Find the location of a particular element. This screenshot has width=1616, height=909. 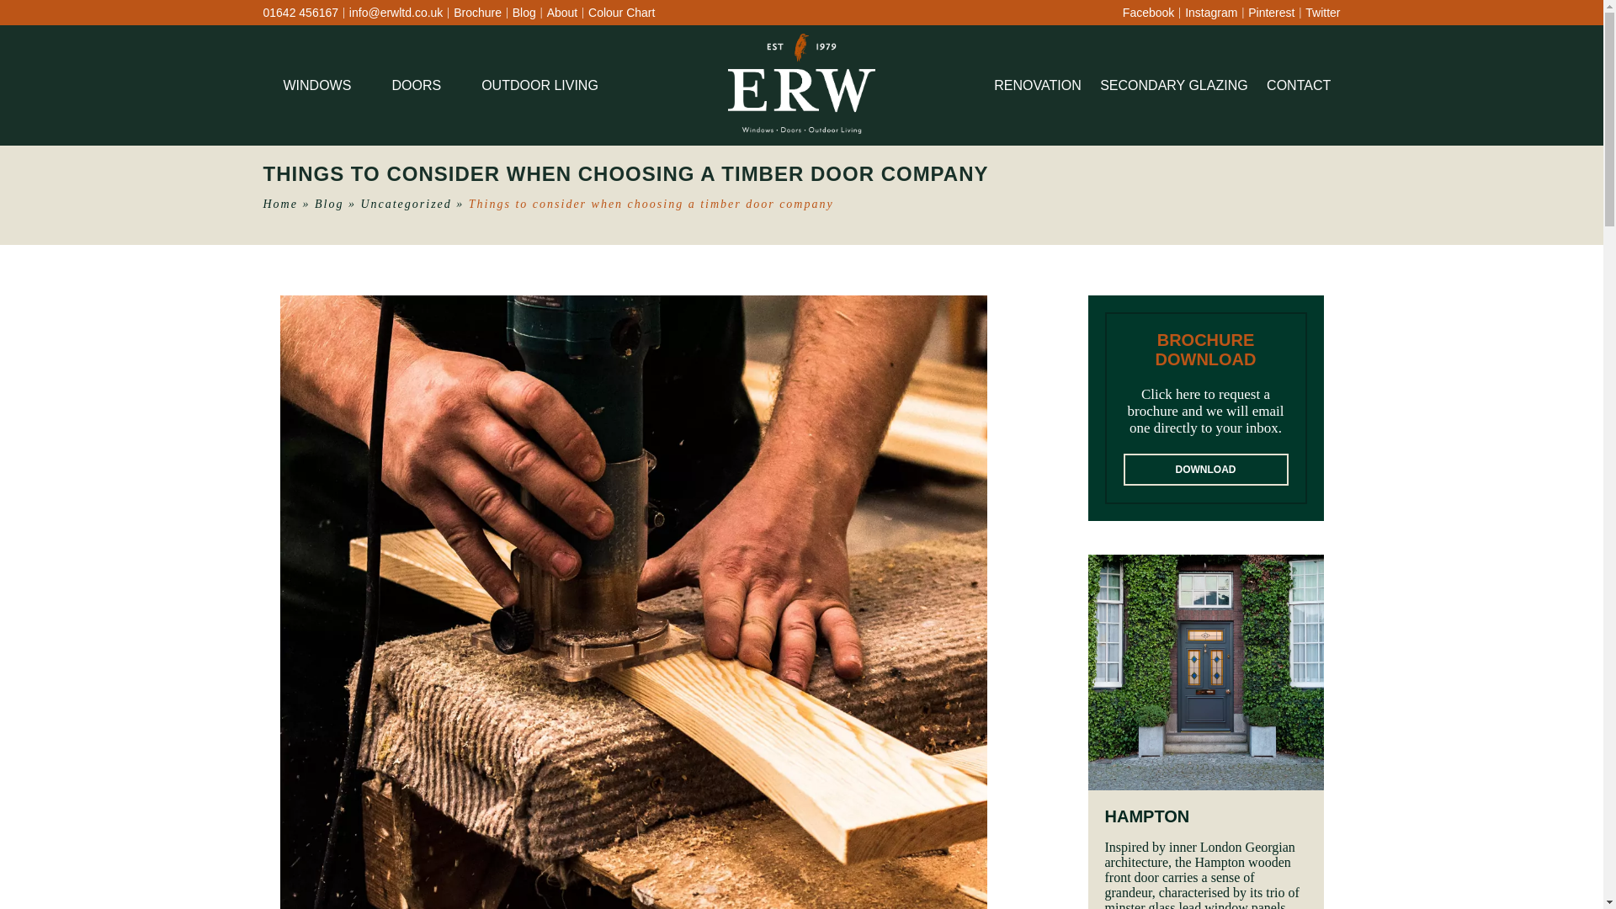

Brochure is located at coordinates (477, 12).